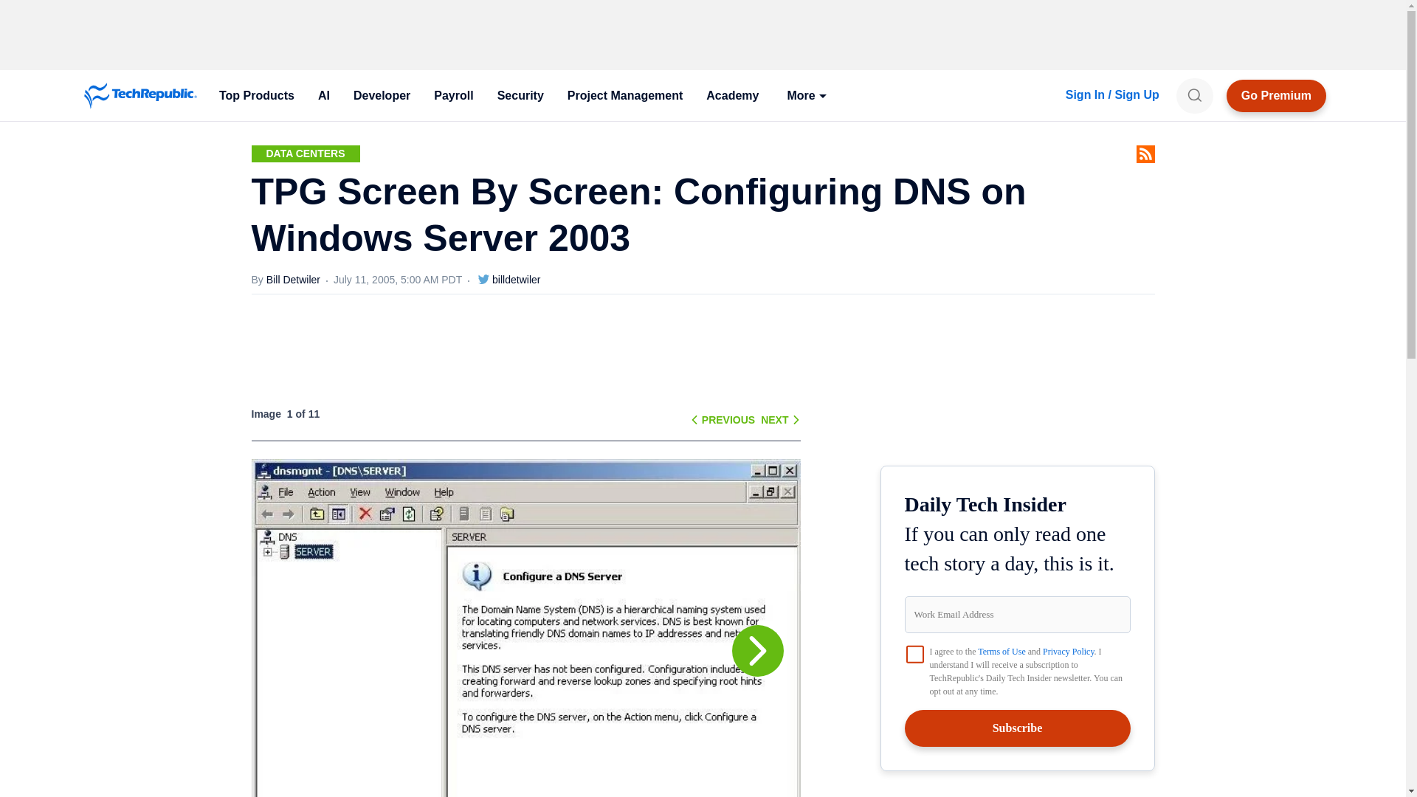 Image resolution: width=1417 pixels, height=797 pixels. What do you see at coordinates (1277, 96) in the screenshot?
I see `TechRepublic Premium` at bounding box center [1277, 96].